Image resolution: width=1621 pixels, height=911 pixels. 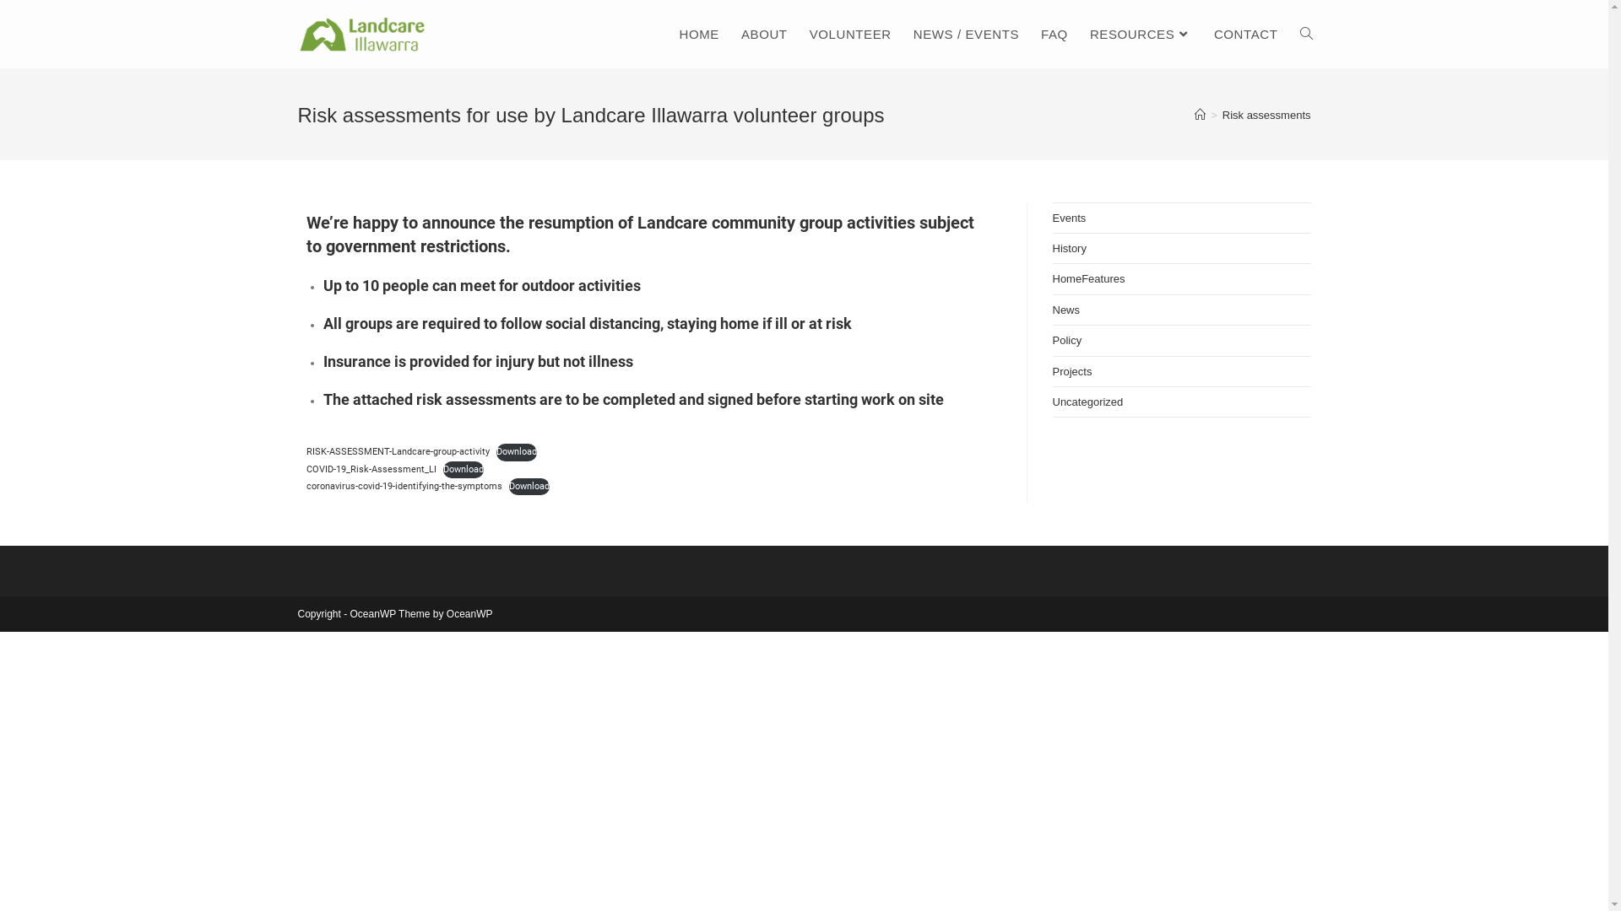 What do you see at coordinates (765, 34) in the screenshot?
I see `ABOUT` at bounding box center [765, 34].